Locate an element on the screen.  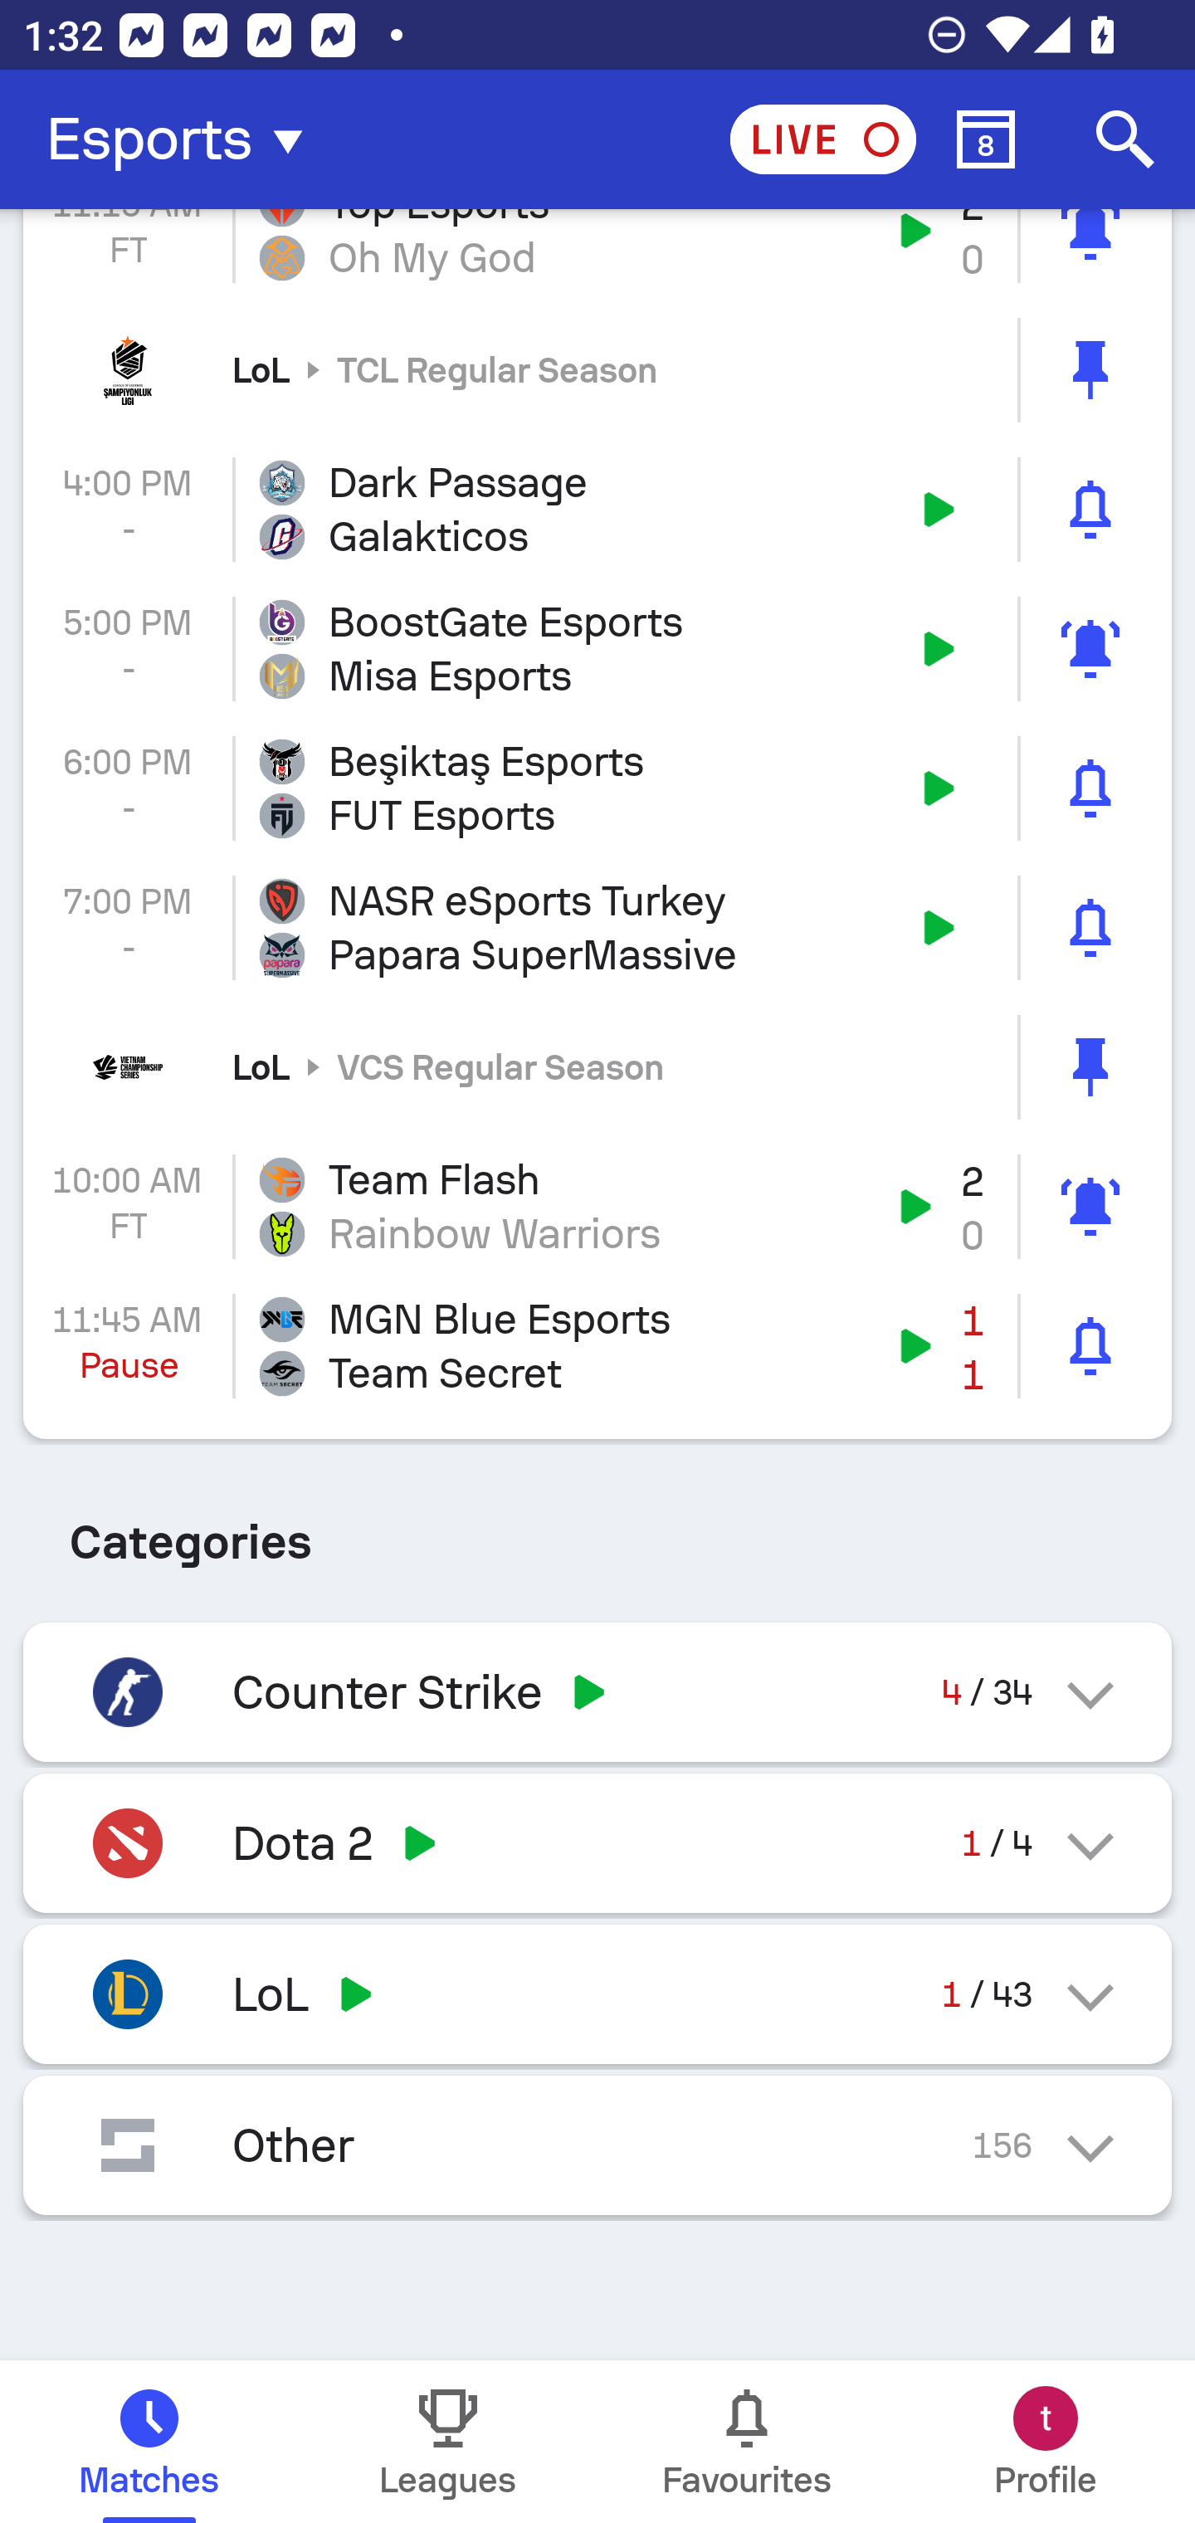
Other 156 is located at coordinates (597, 2145).